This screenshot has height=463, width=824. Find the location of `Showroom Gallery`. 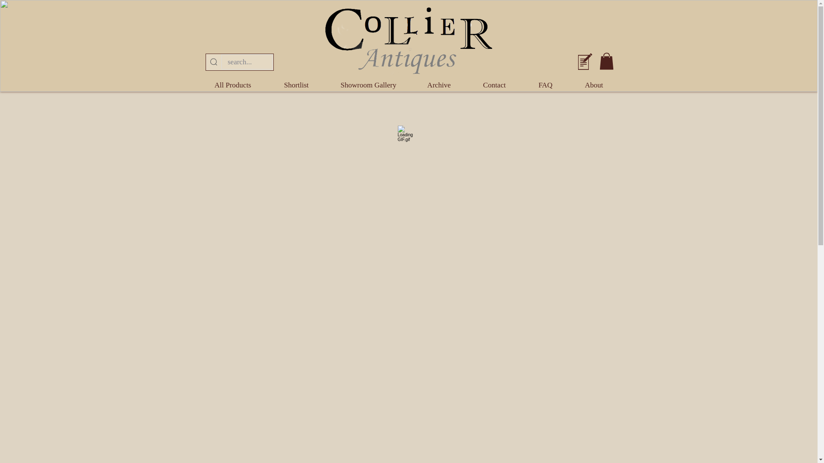

Showroom Gallery is located at coordinates (368, 85).